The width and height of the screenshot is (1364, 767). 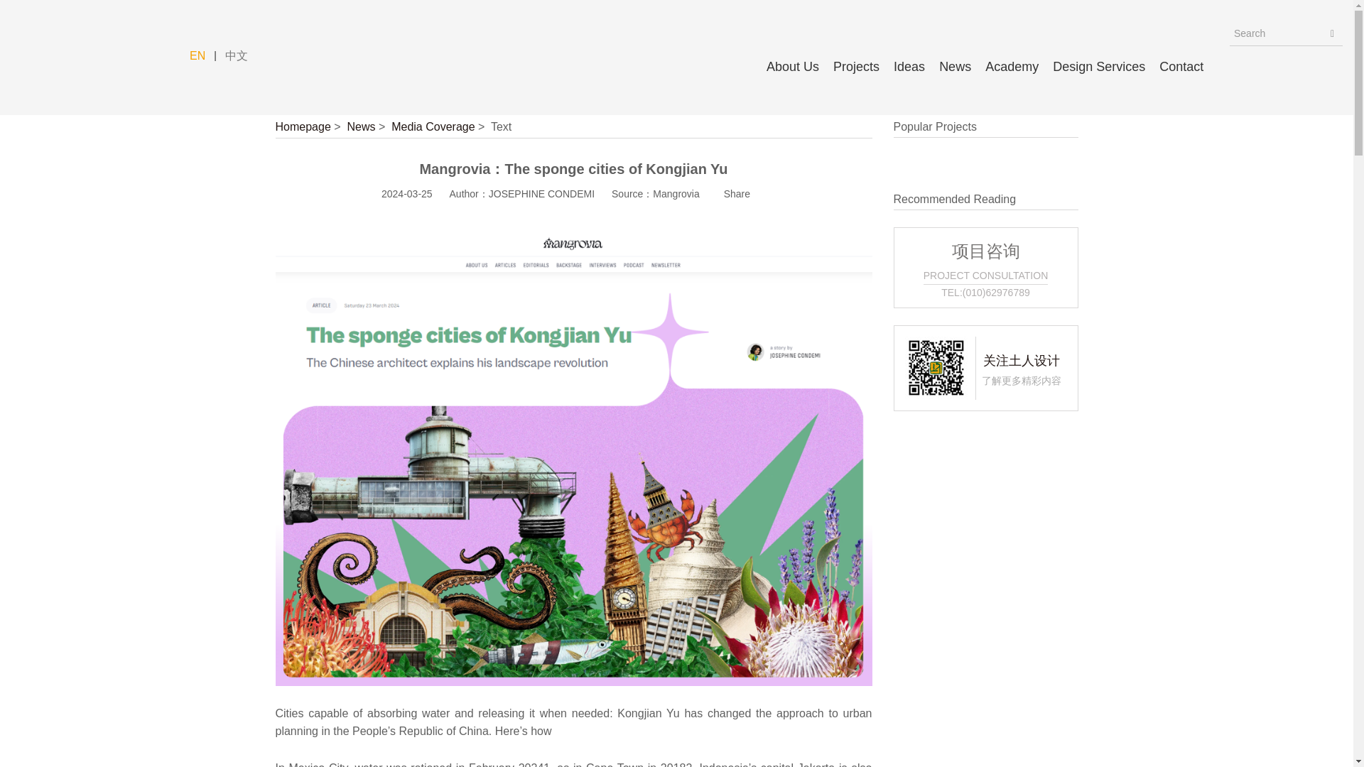 I want to click on Contact, so click(x=1181, y=67).